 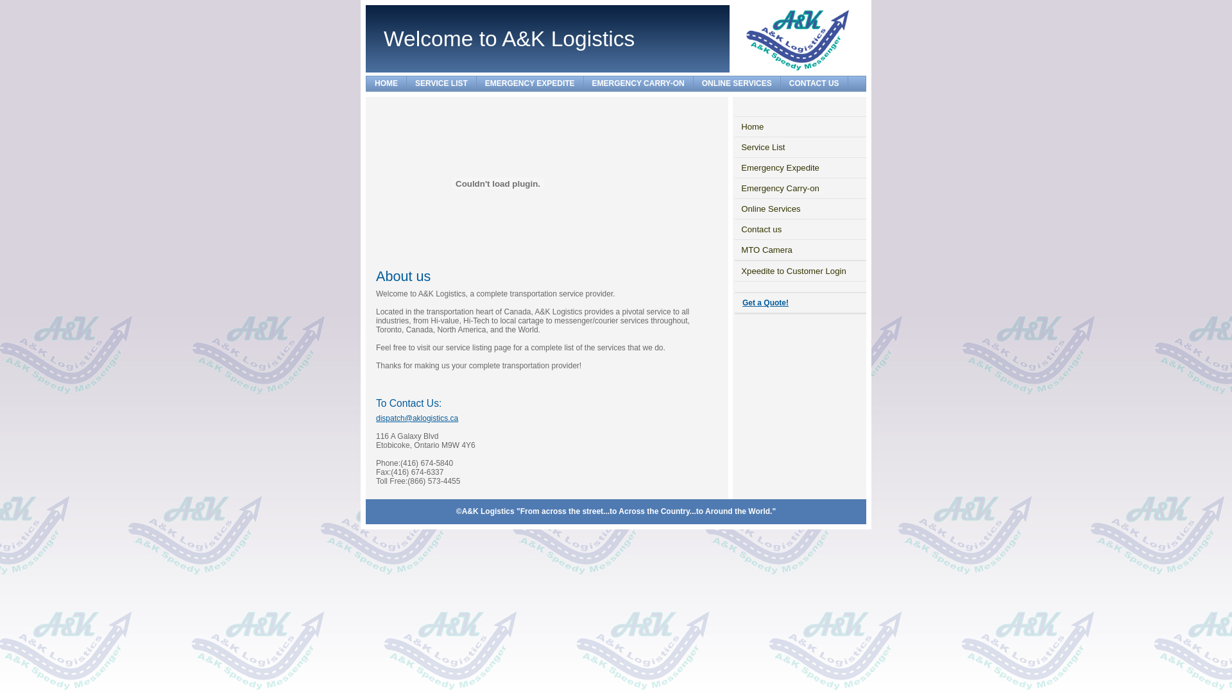 What do you see at coordinates (386, 83) in the screenshot?
I see `HOME` at bounding box center [386, 83].